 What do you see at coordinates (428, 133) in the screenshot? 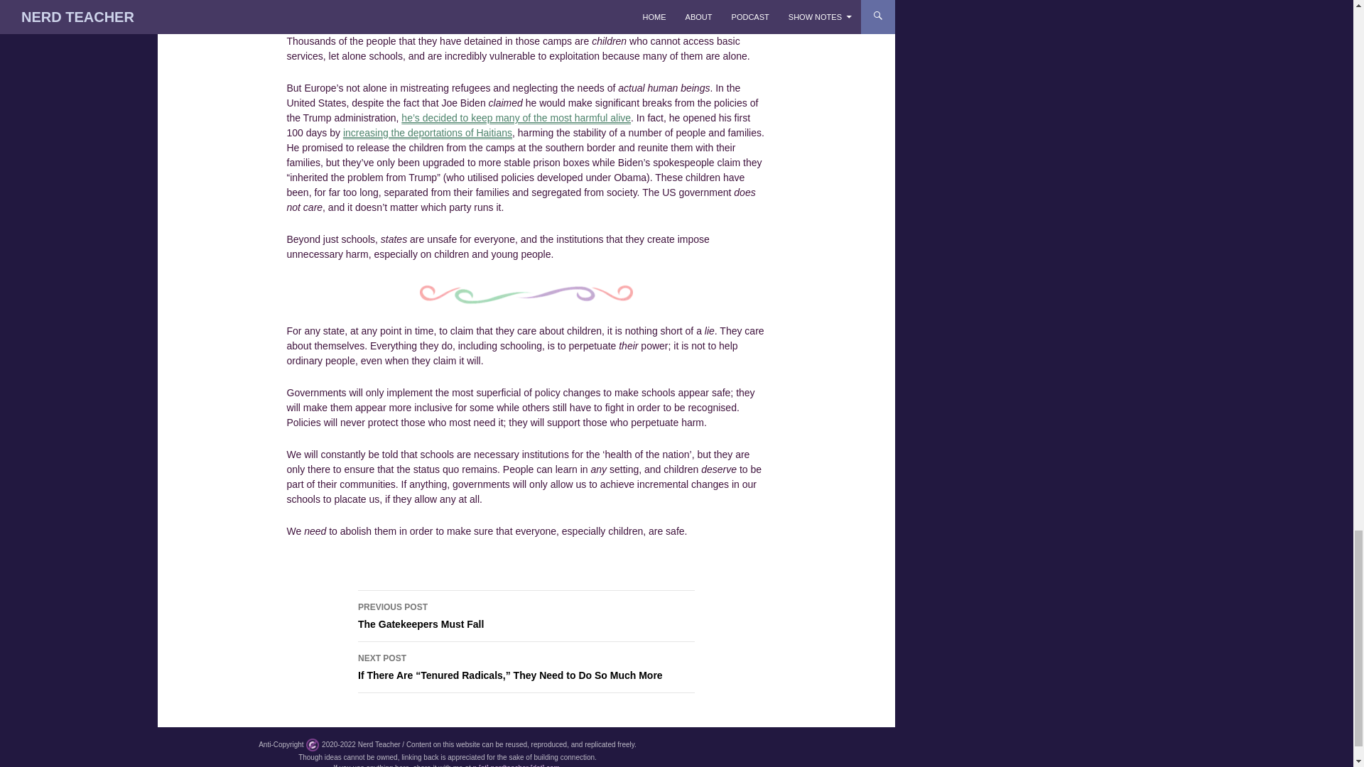
I see `increasing the deportations of Haitians` at bounding box center [428, 133].